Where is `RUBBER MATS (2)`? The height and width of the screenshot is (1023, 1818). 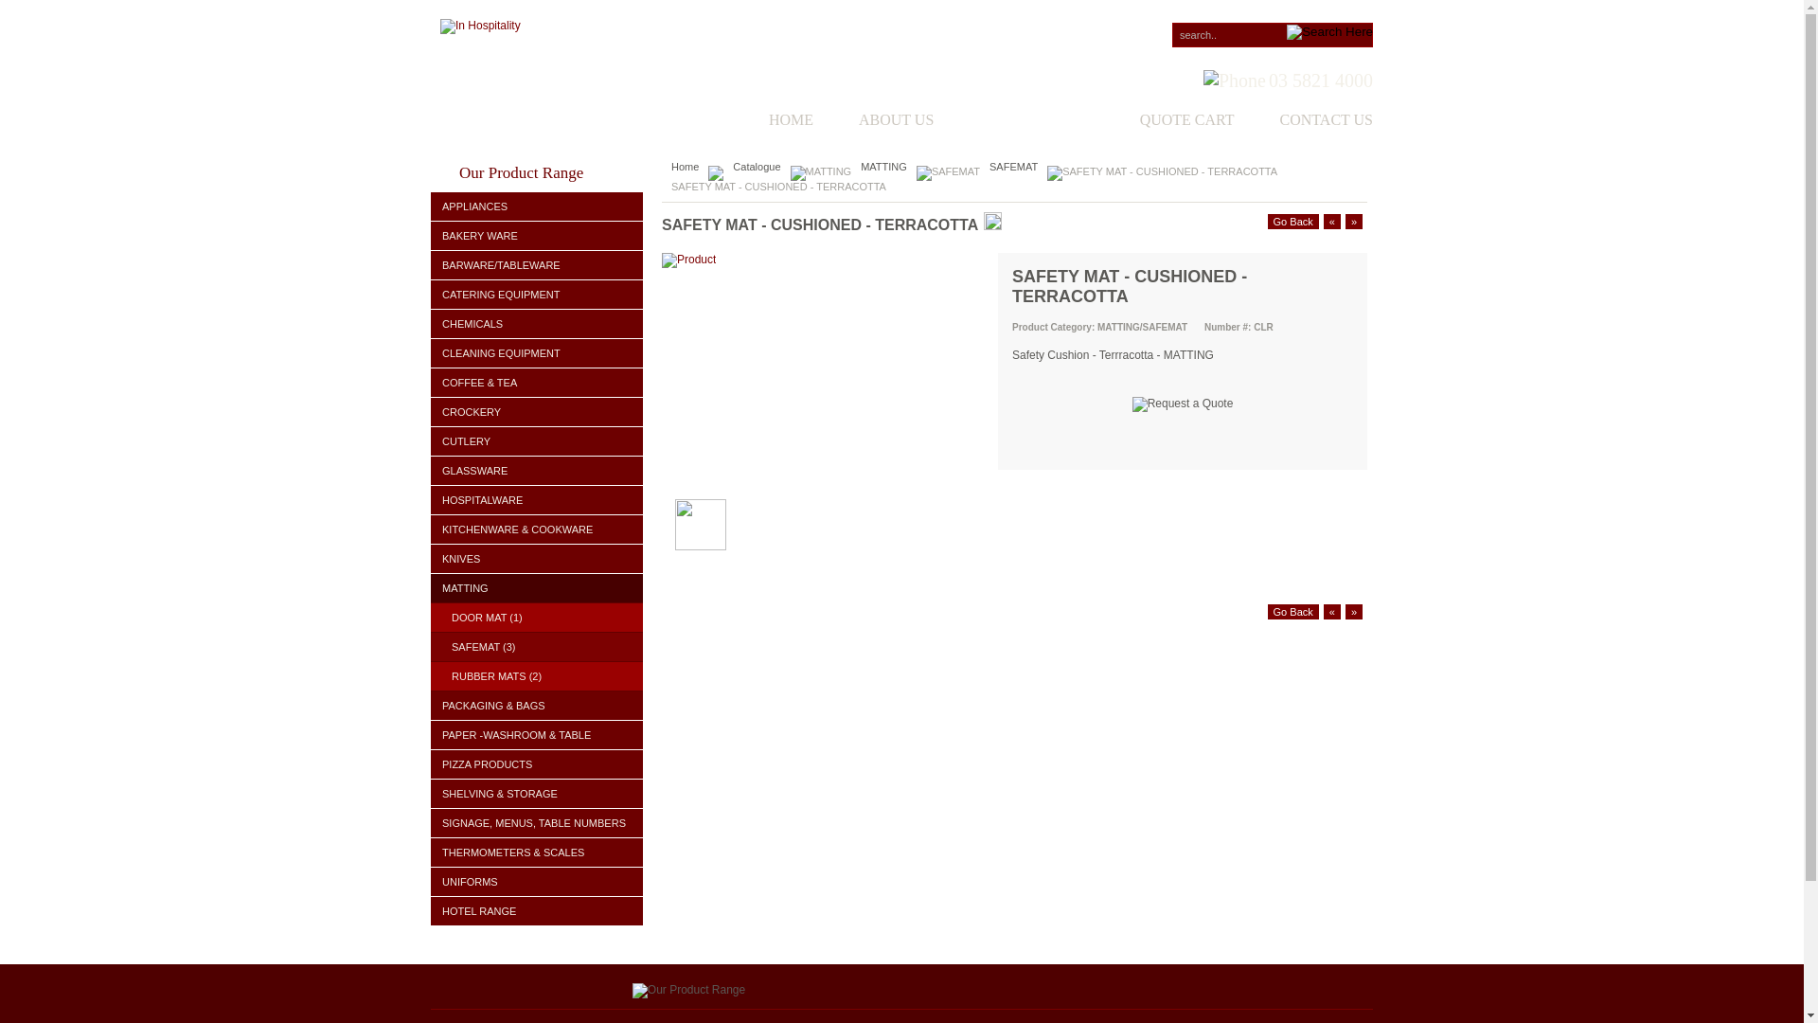
RUBBER MATS (2) is located at coordinates (537, 676).